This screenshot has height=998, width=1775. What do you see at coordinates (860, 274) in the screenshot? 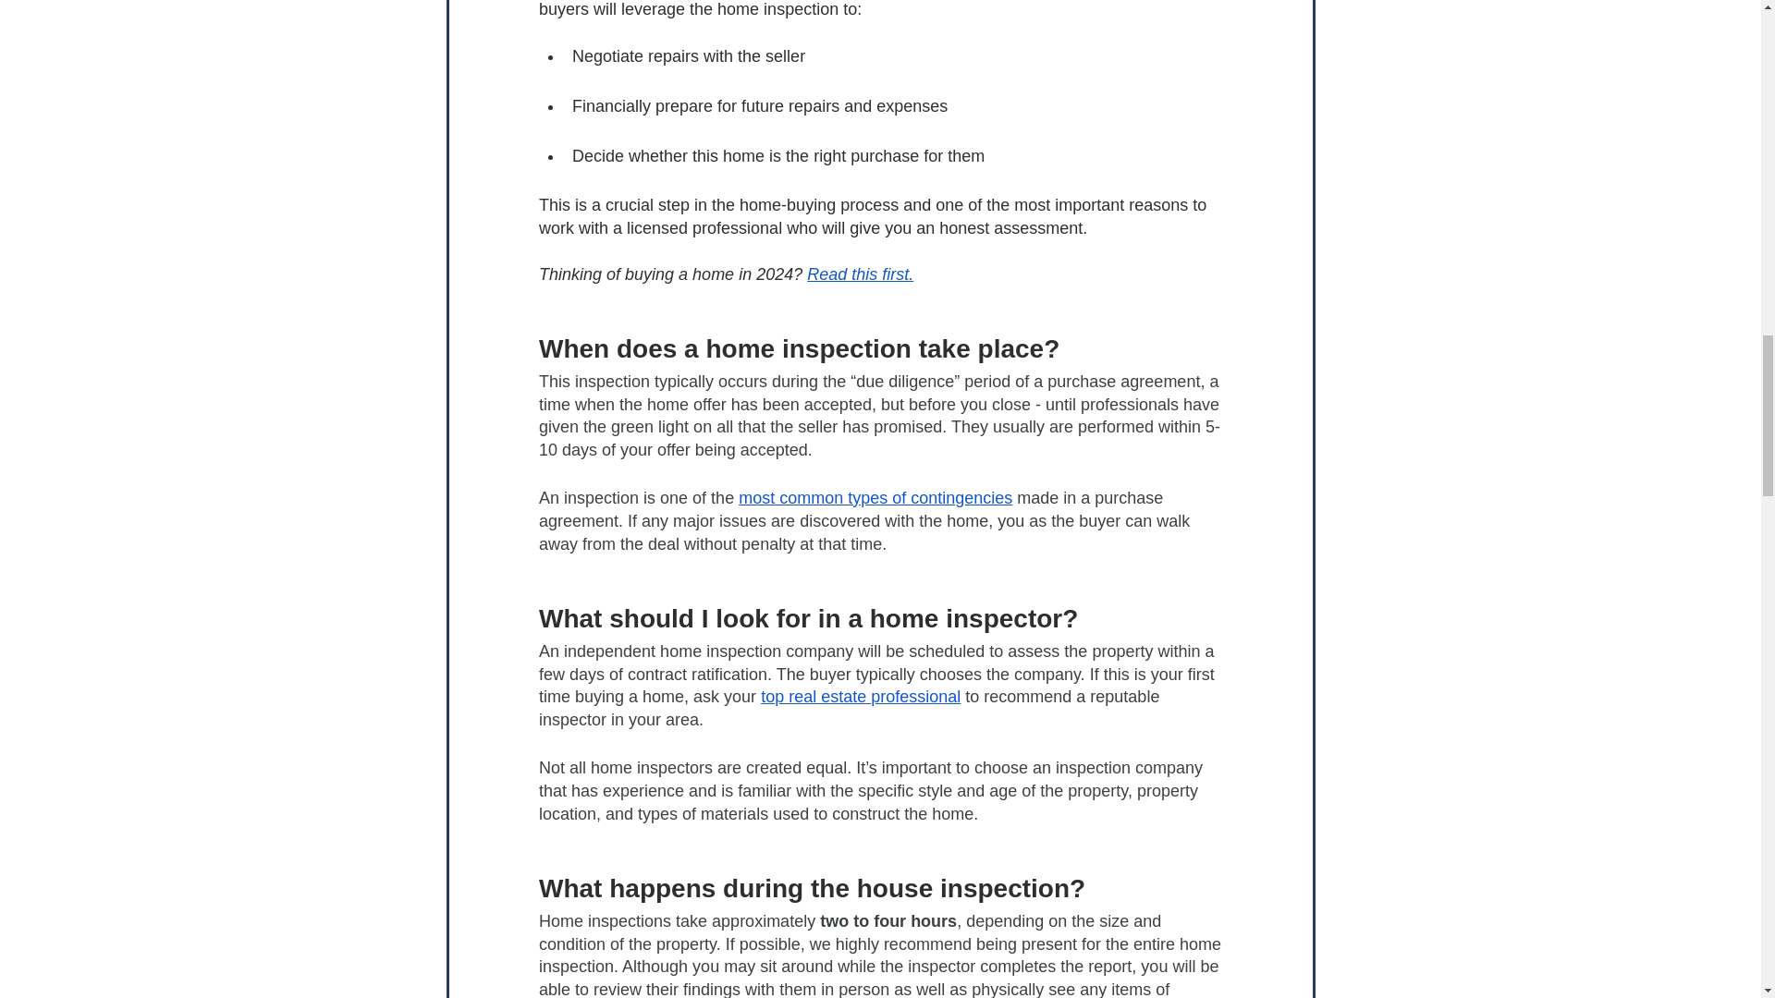
I see `Read this first.` at bounding box center [860, 274].